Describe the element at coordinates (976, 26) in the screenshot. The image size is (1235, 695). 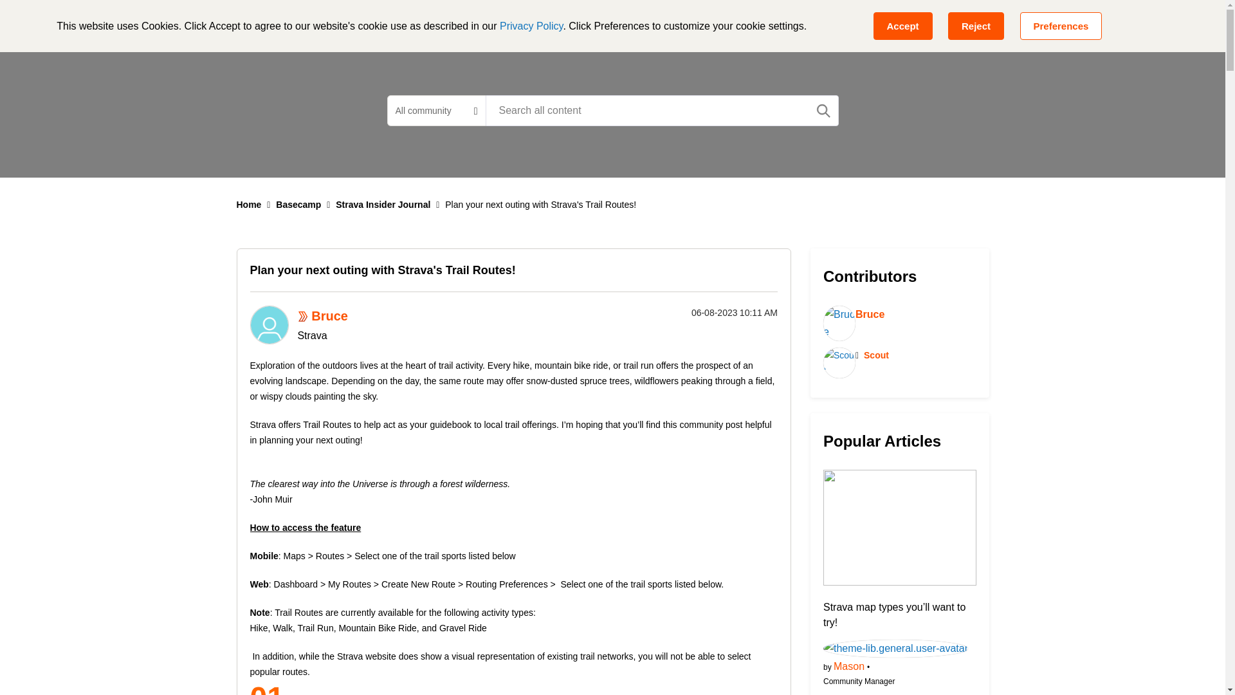
I see `Reject` at that location.